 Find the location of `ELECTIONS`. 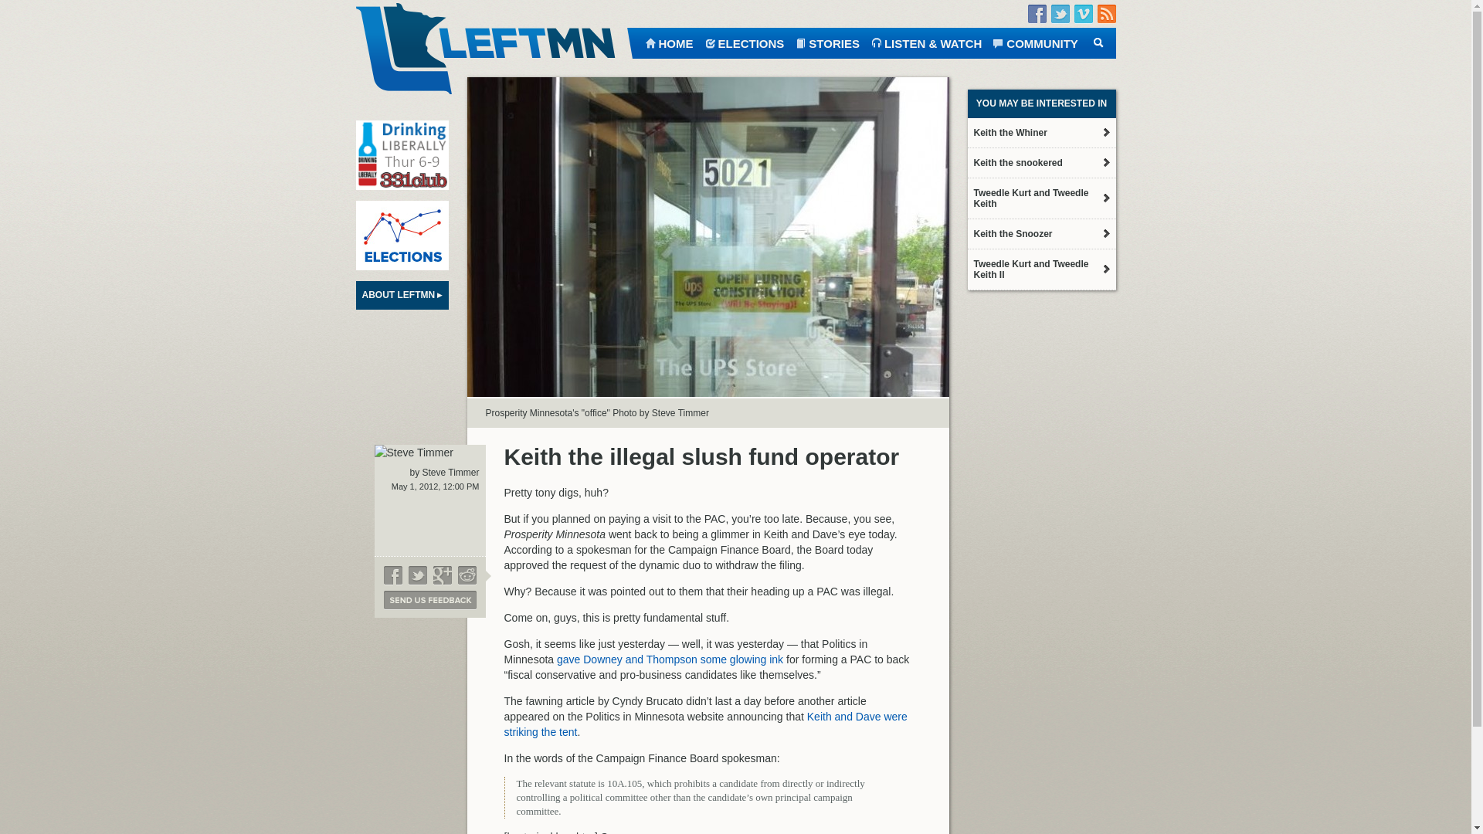

ELECTIONS is located at coordinates (745, 42).